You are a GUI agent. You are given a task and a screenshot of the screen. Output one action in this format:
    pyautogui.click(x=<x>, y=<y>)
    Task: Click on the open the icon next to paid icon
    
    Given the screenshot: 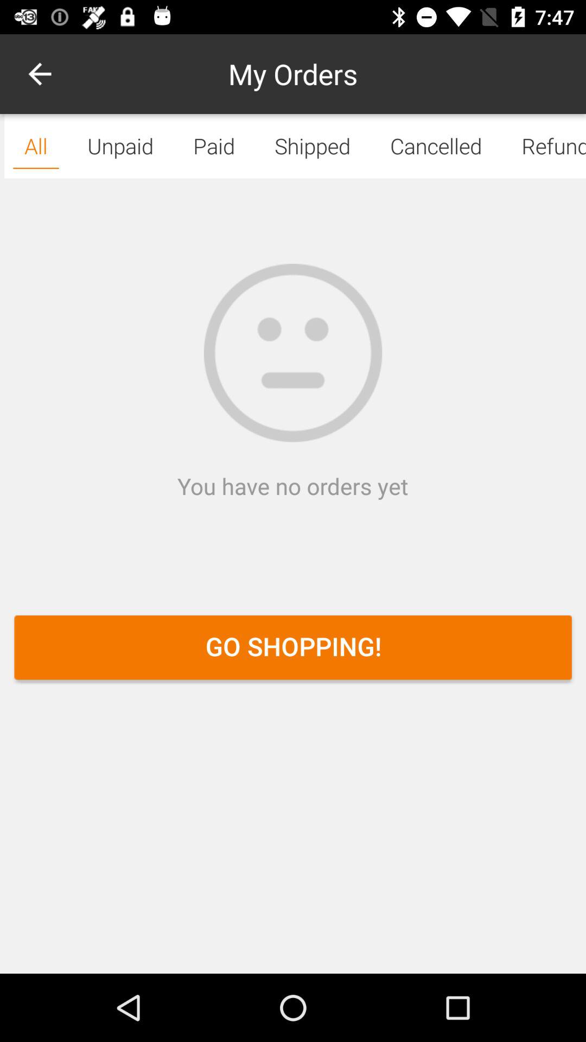 What is the action you would take?
    pyautogui.click(x=40, y=74)
    